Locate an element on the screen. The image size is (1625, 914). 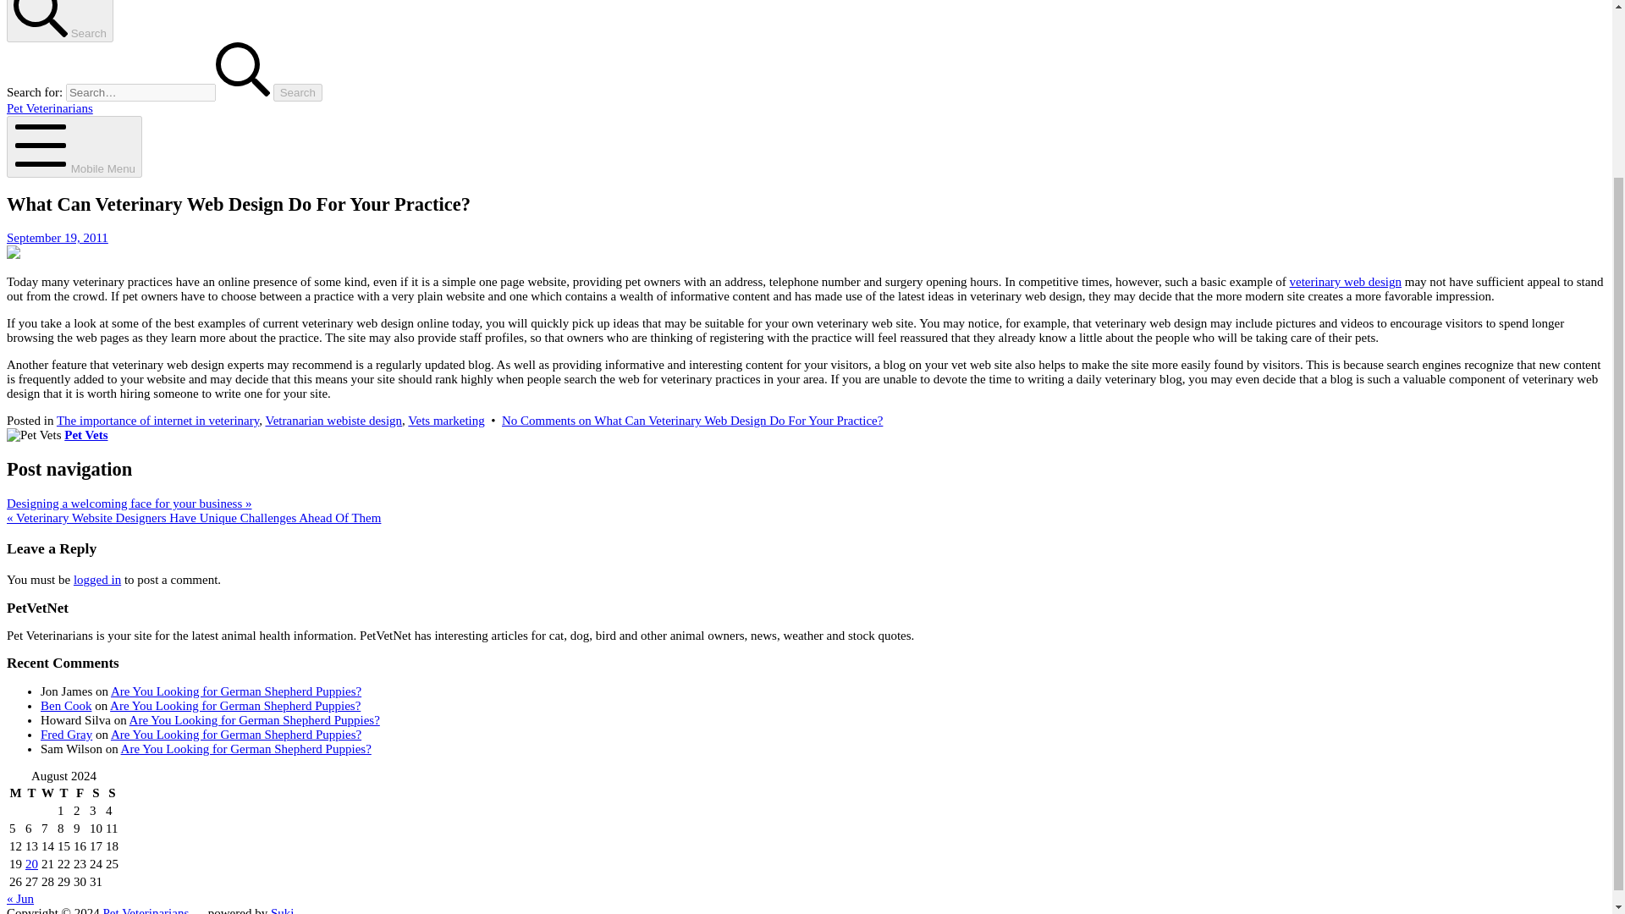
Pet Vets is located at coordinates (85, 435).